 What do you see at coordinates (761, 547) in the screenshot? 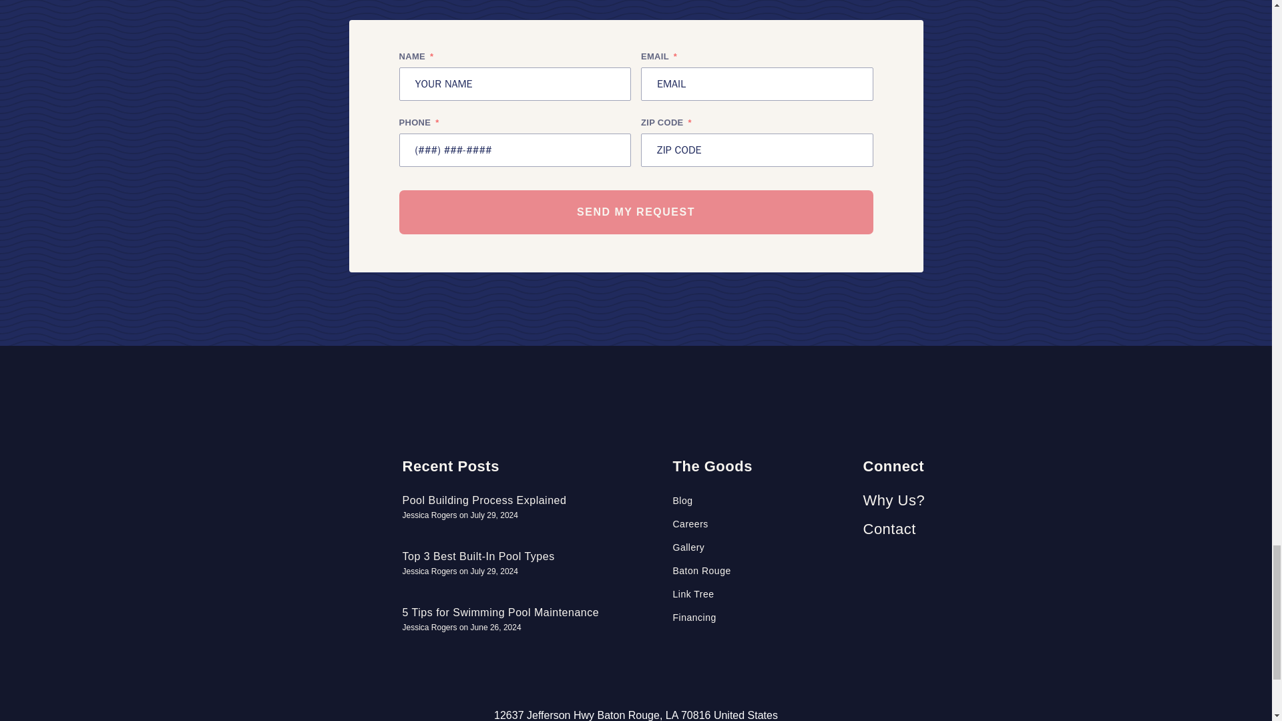
I see `Gallery` at bounding box center [761, 547].